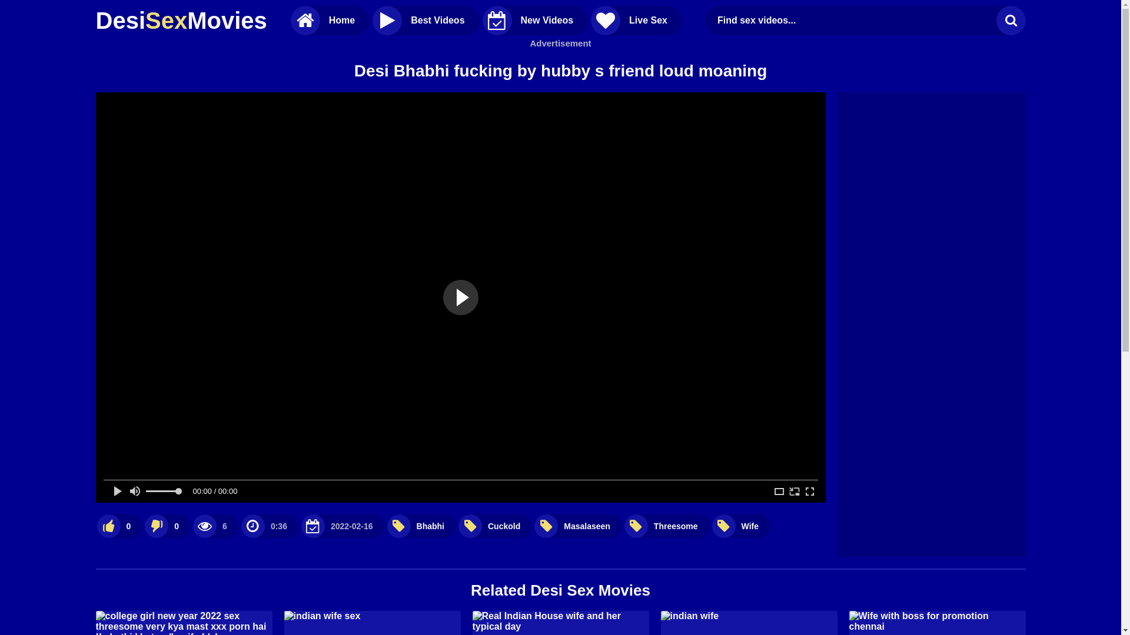  Describe the element at coordinates (742, 526) in the screenshot. I see `Wife` at that location.